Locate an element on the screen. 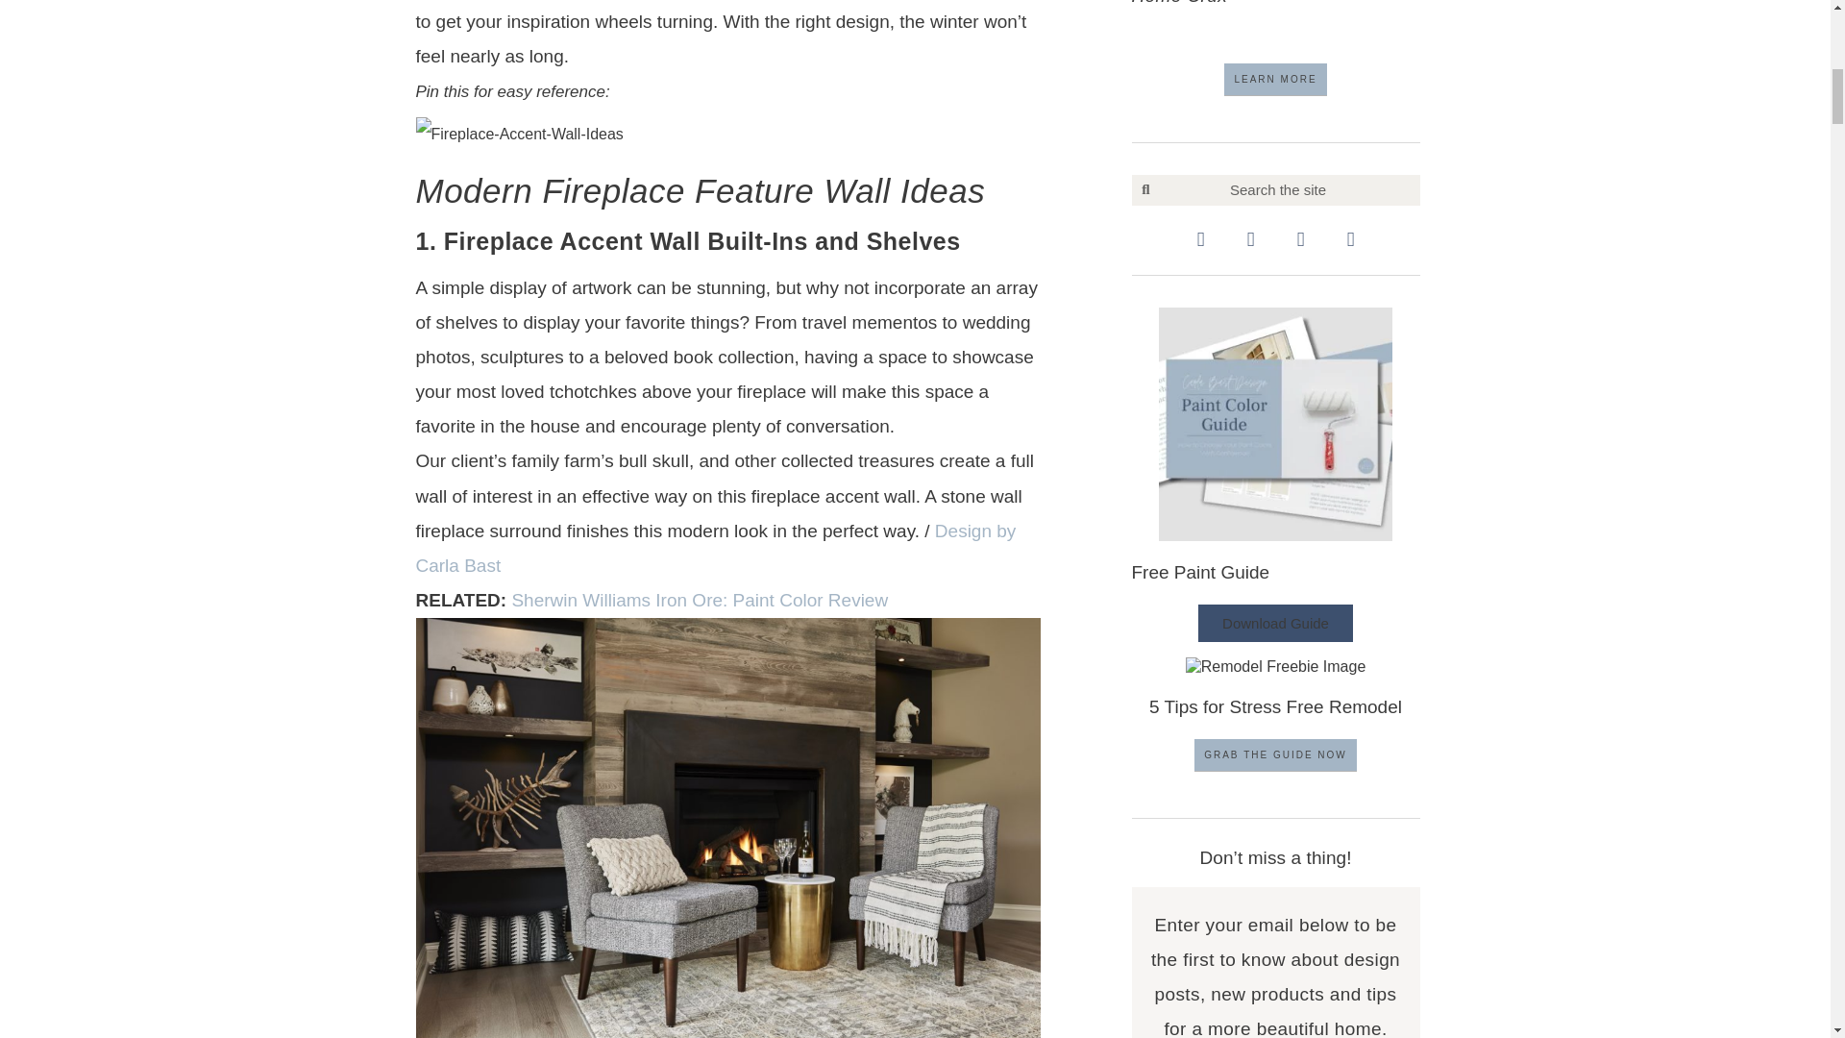 The width and height of the screenshot is (1845, 1038). Sherwin Williams Iron Ore: Paint Color Review is located at coordinates (699, 600).